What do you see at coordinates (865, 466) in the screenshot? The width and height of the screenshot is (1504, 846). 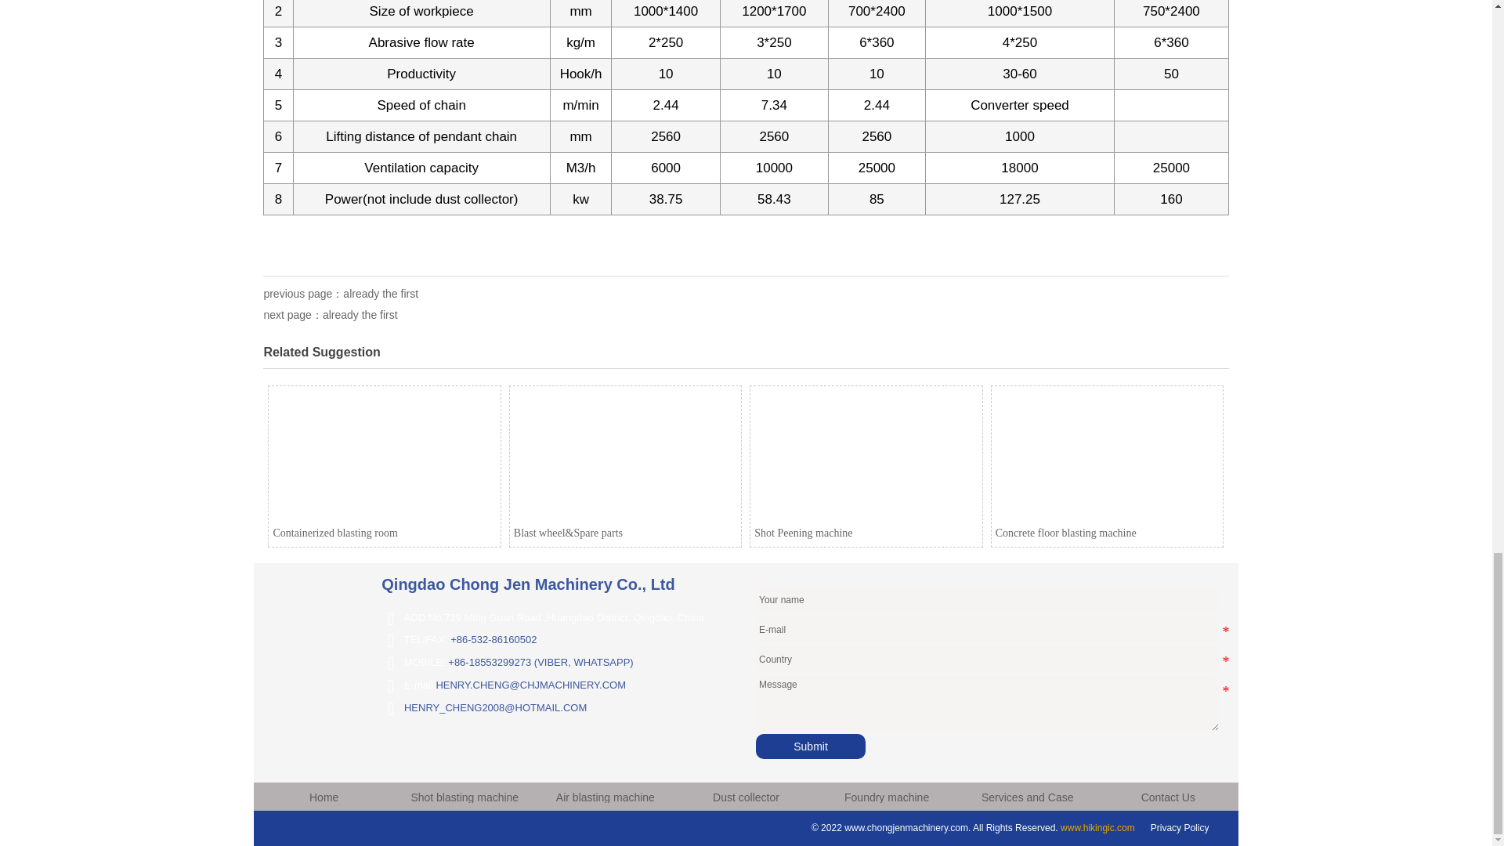 I see `Shot Peening machine` at bounding box center [865, 466].